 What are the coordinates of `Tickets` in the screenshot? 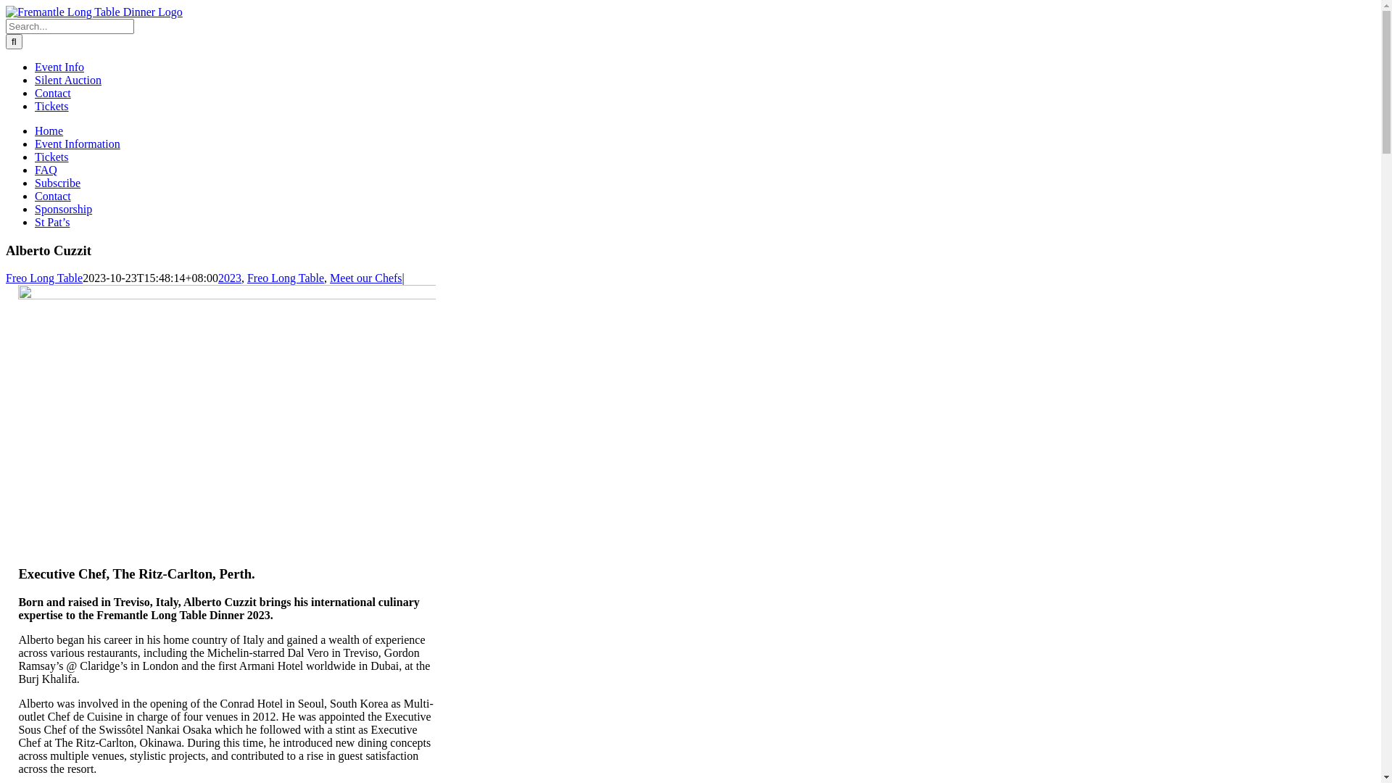 It's located at (52, 157).